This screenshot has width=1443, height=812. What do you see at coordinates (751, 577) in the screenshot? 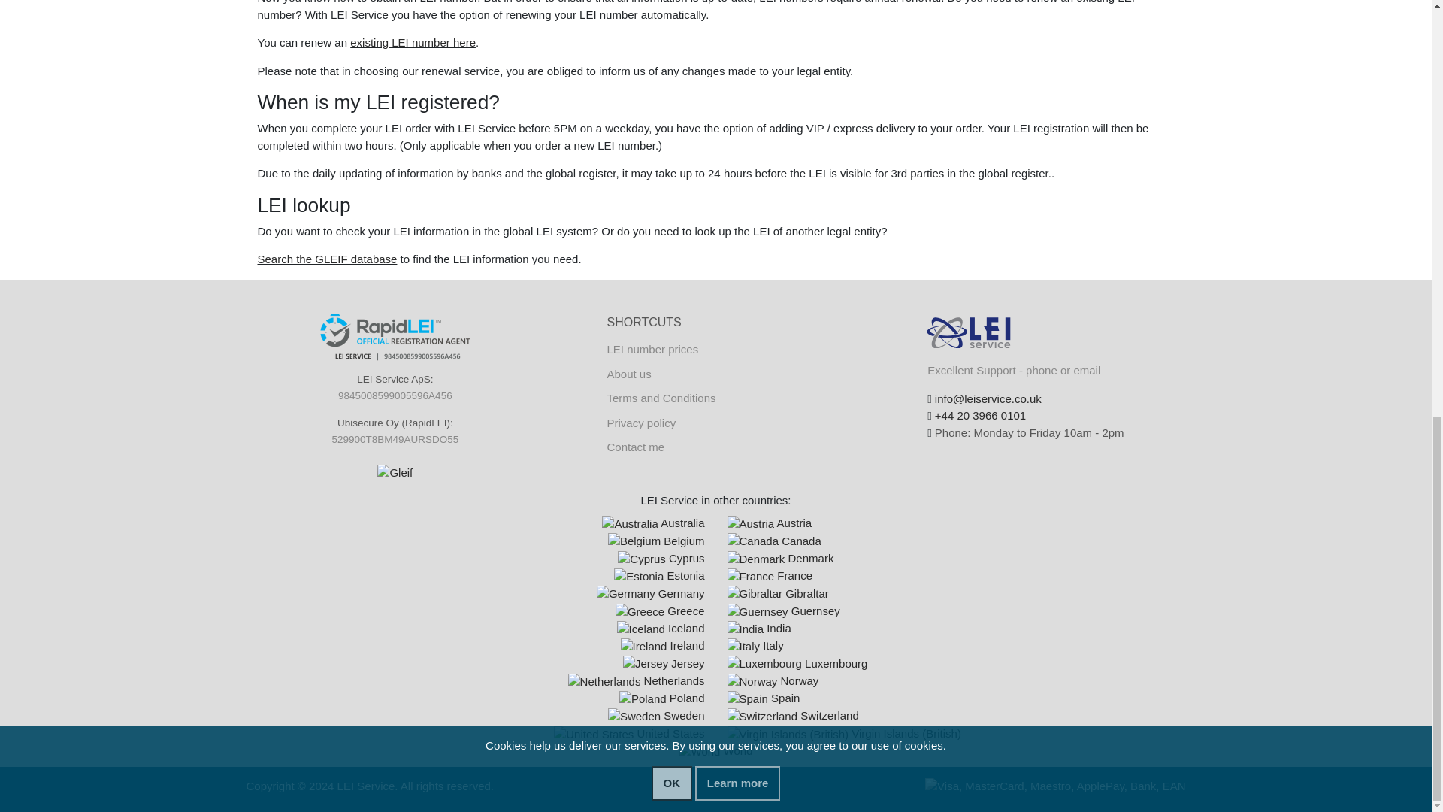
I see `France` at bounding box center [751, 577].